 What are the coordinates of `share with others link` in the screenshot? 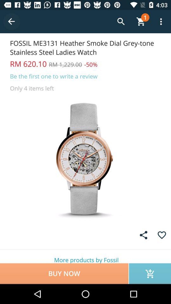 It's located at (143, 235).